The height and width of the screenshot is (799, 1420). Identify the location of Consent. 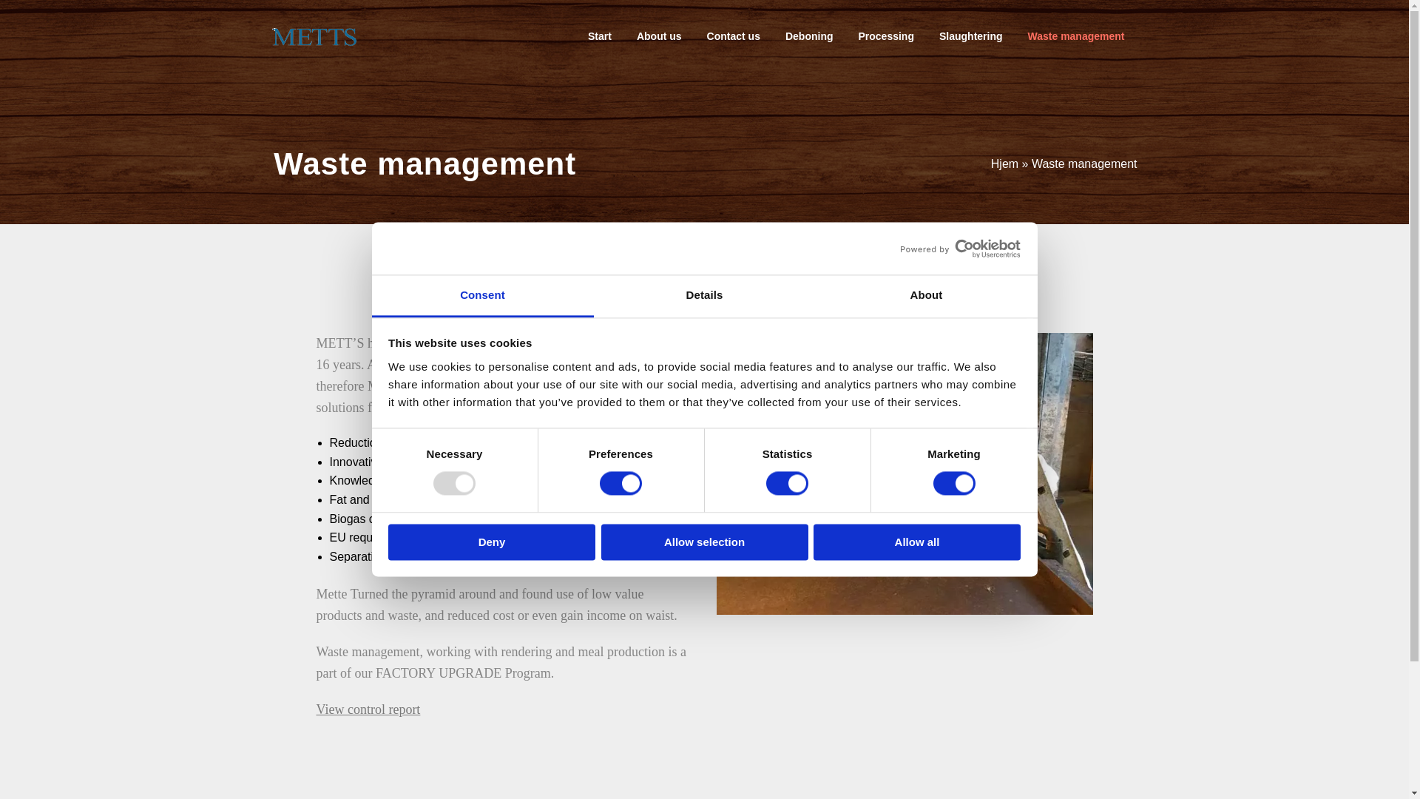
(482, 296).